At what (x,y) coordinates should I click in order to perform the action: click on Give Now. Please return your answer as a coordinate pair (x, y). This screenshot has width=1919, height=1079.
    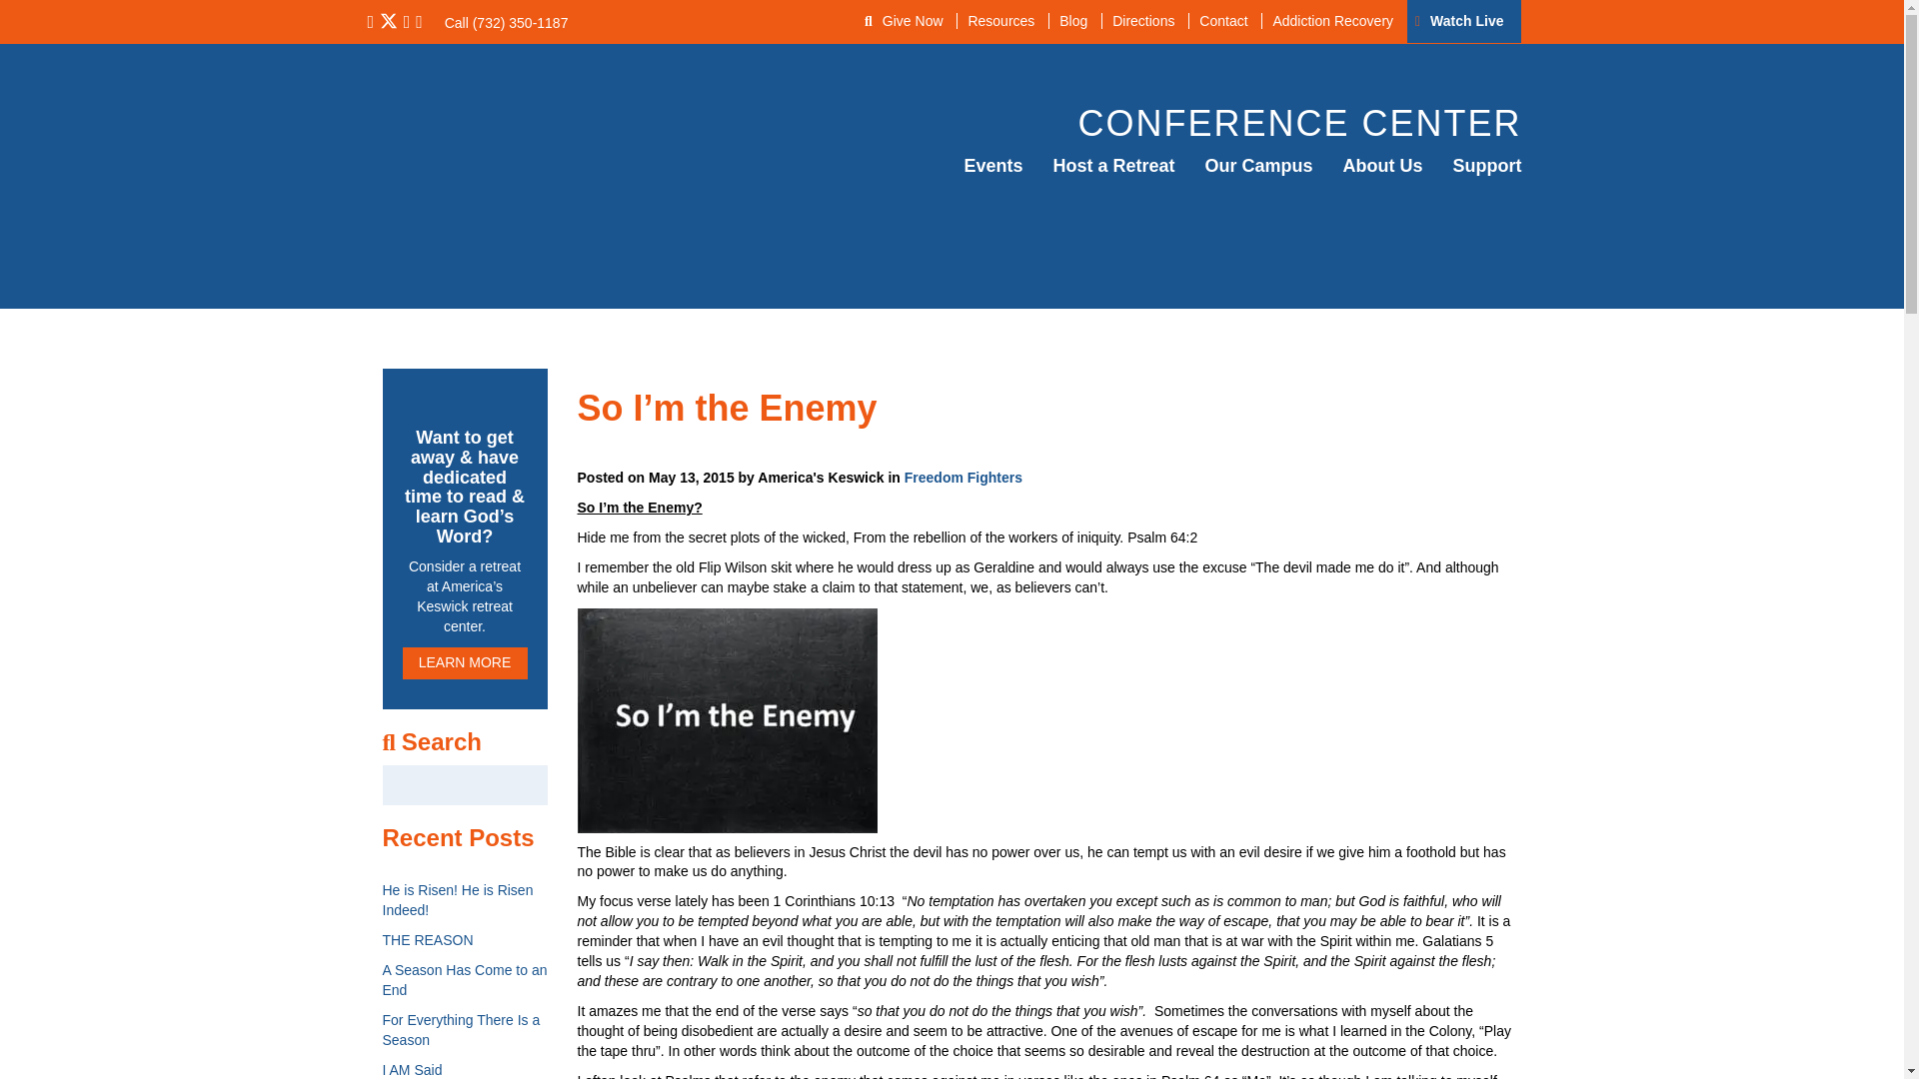
    Looking at the image, I should click on (914, 20).